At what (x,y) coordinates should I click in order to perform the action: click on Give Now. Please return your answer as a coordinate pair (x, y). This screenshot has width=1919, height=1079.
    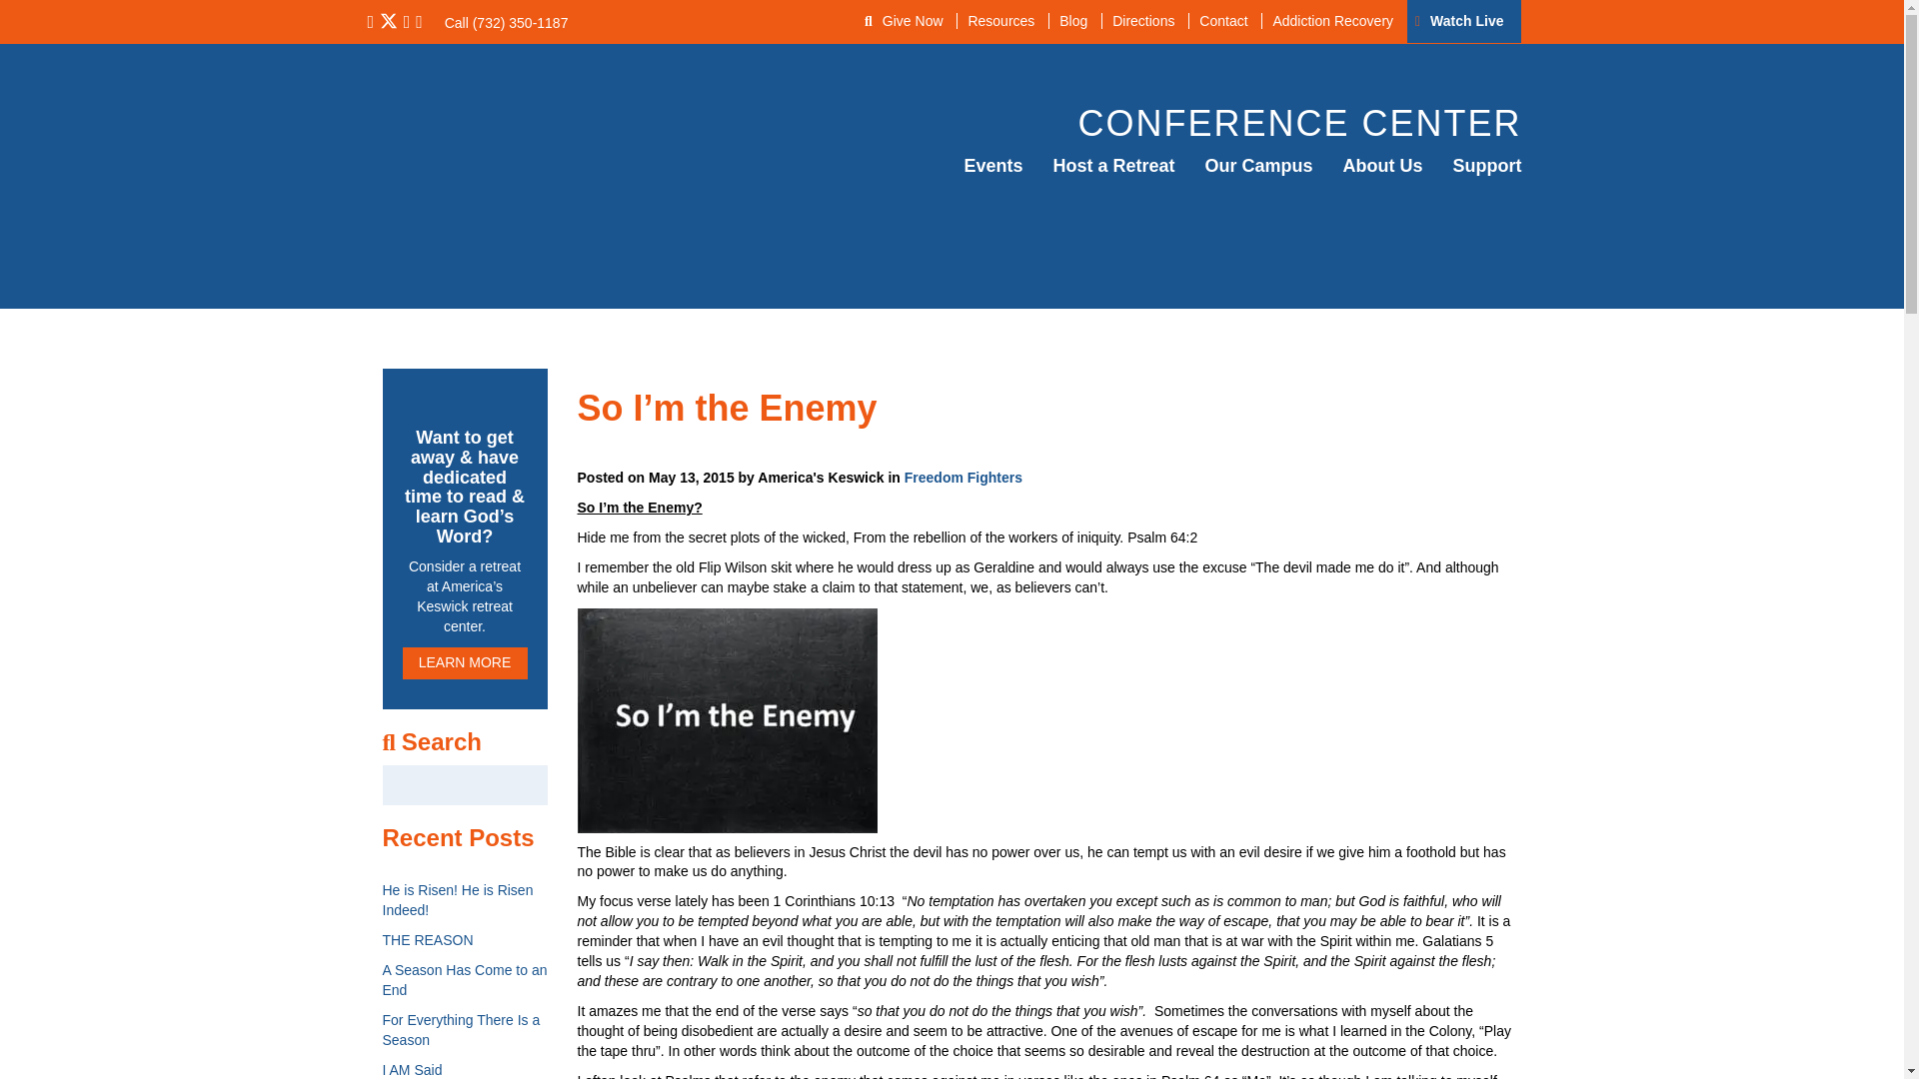
    Looking at the image, I should click on (914, 20).